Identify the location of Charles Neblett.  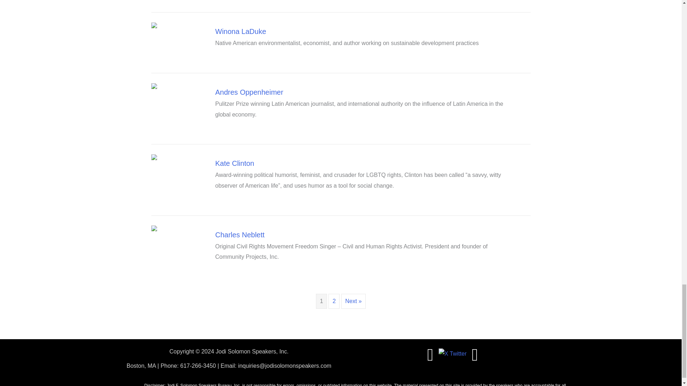
(240, 234).